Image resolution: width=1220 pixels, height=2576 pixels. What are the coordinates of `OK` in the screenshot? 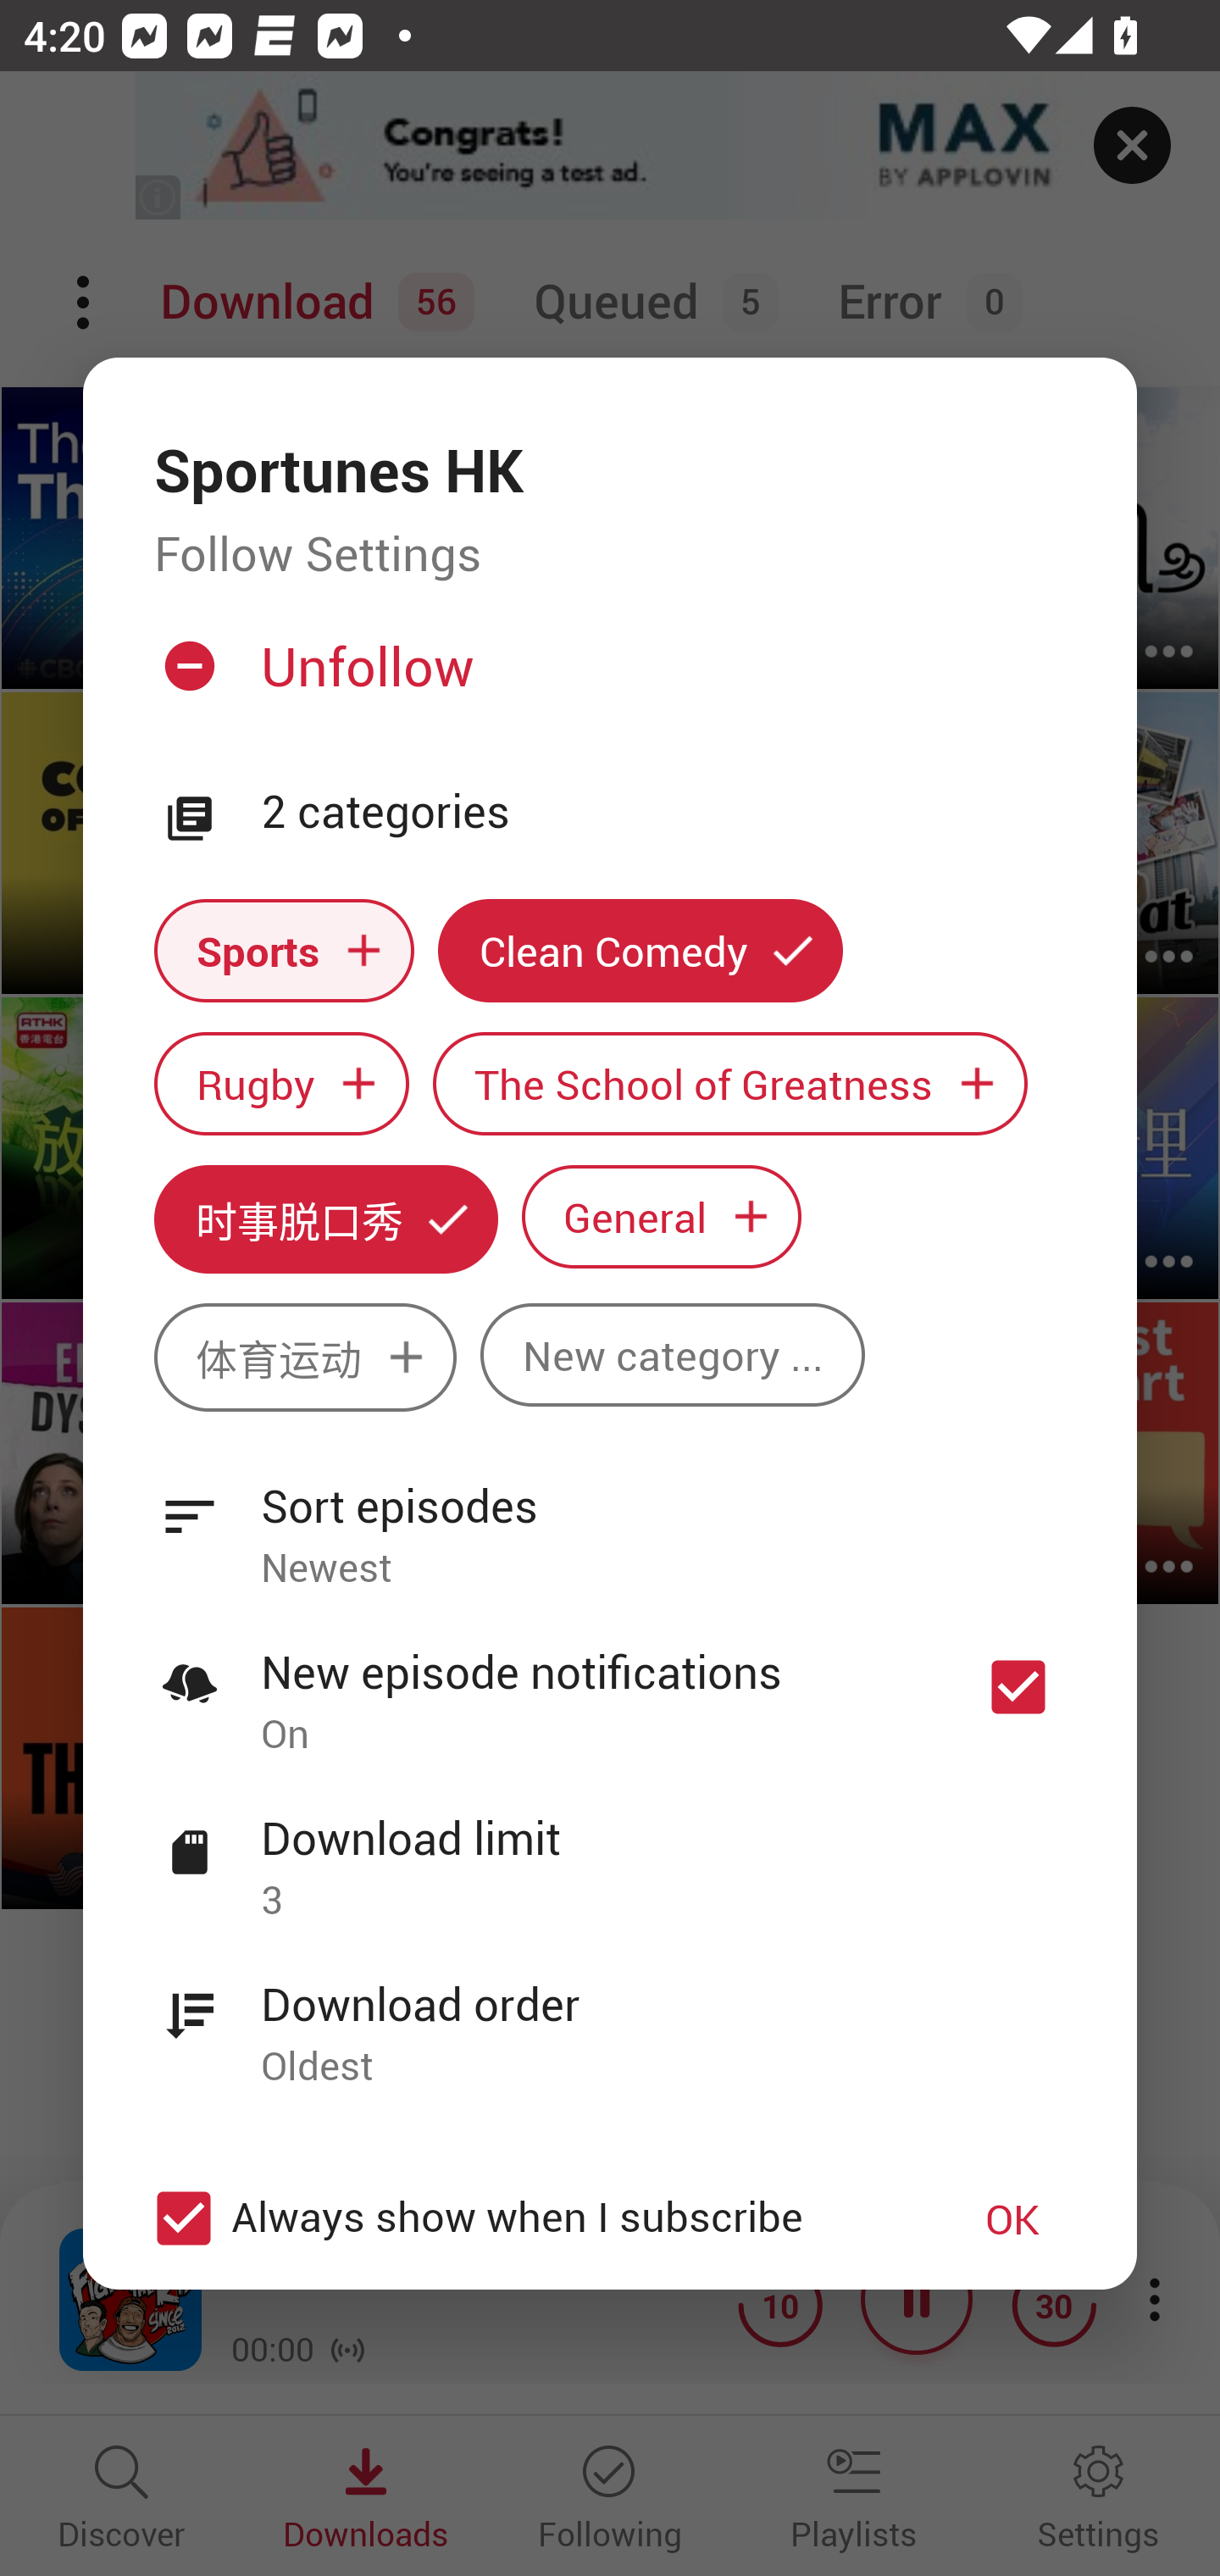 It's located at (1012, 2218).